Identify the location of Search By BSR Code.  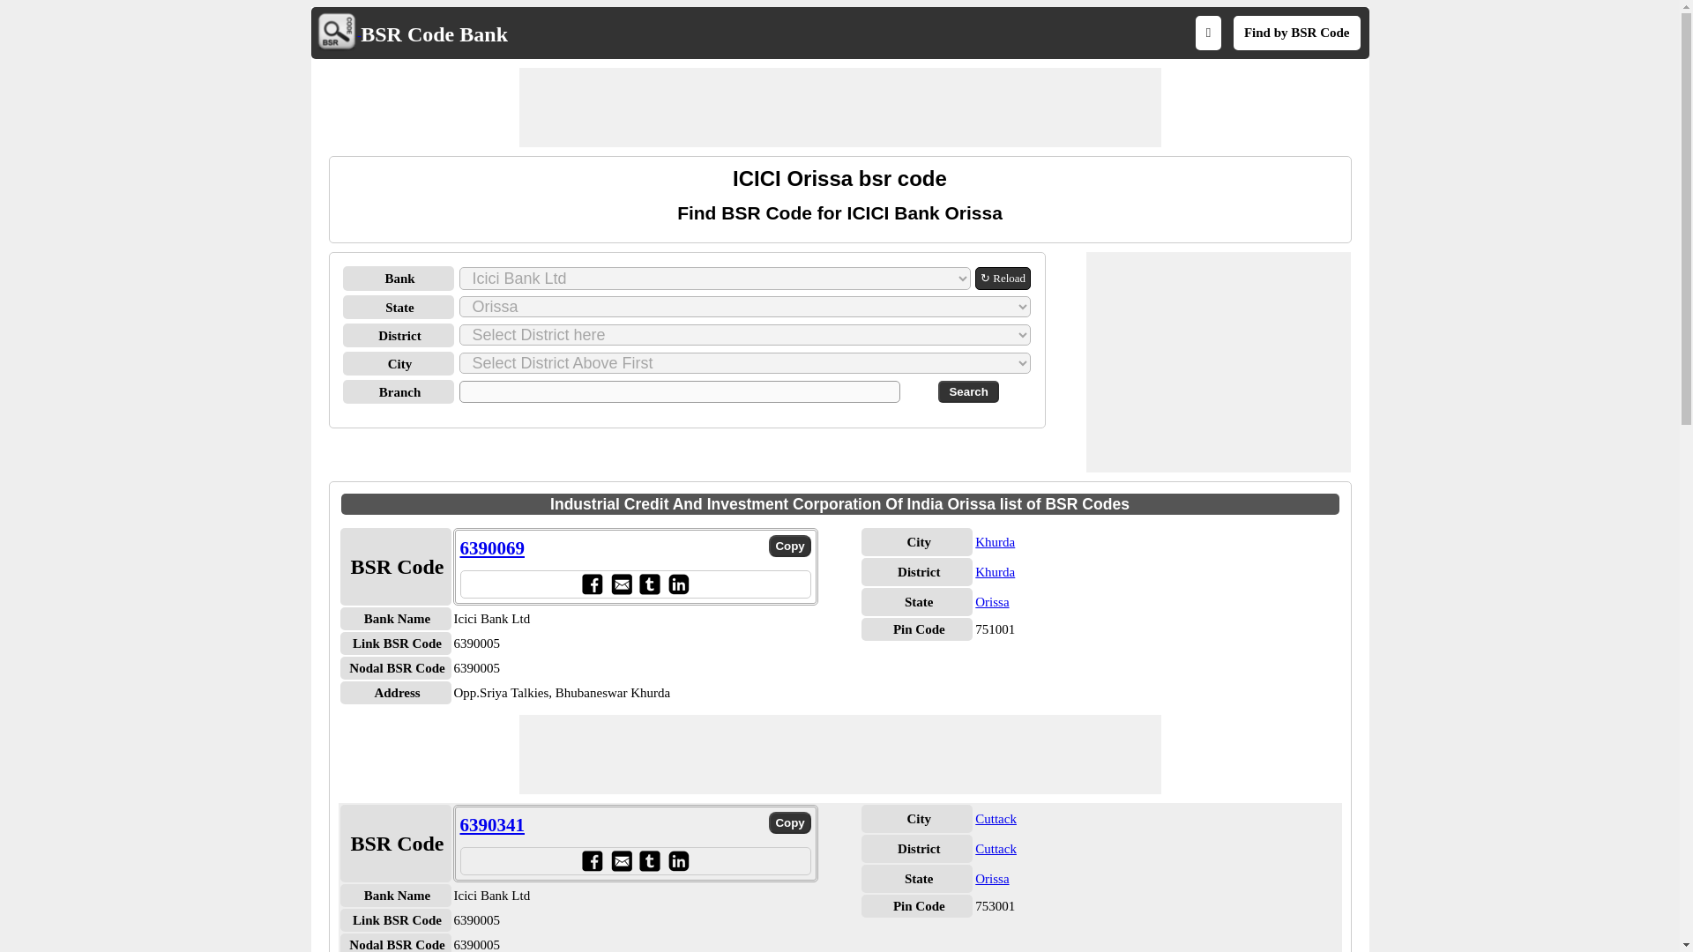
(1296, 33).